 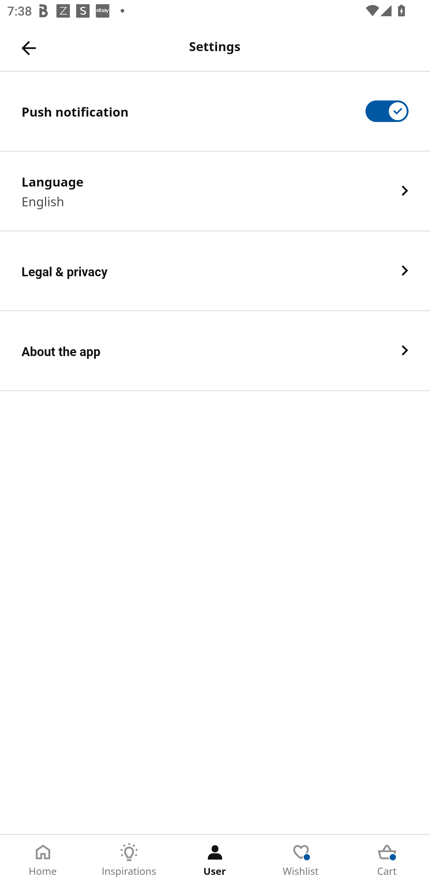 What do you see at coordinates (215, 111) in the screenshot?
I see `Push notification` at bounding box center [215, 111].